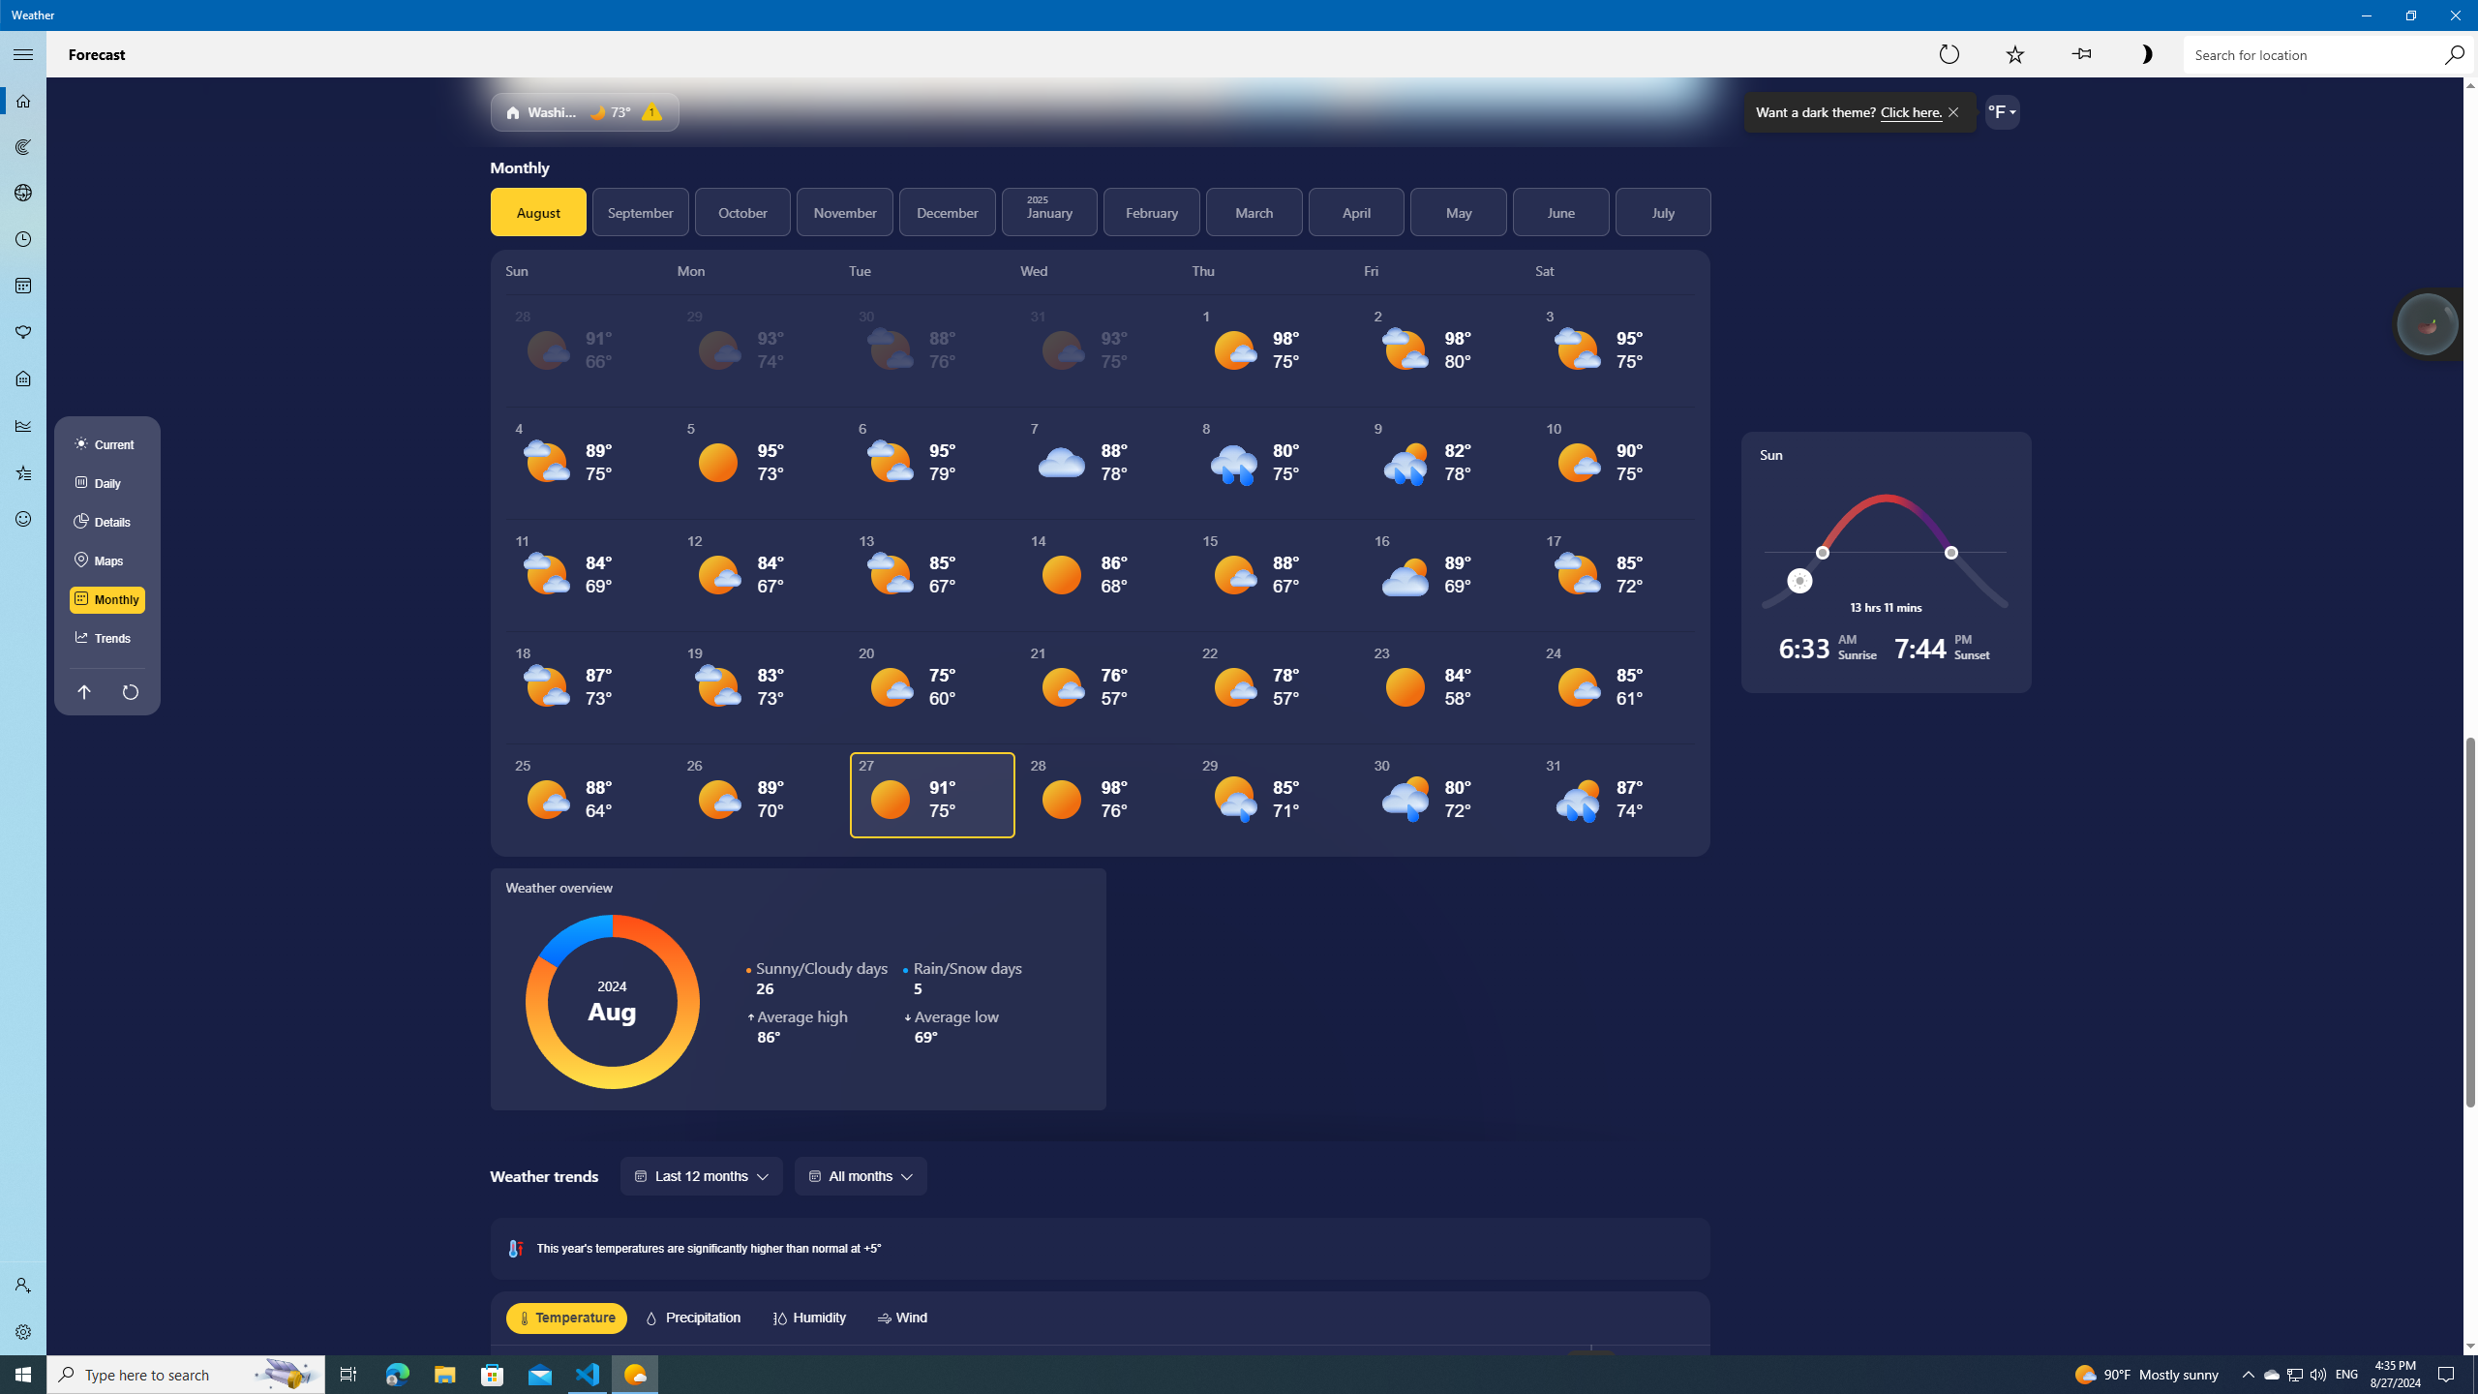  Describe the element at coordinates (2317, 1375) in the screenshot. I see `Q2790: 100%` at that location.